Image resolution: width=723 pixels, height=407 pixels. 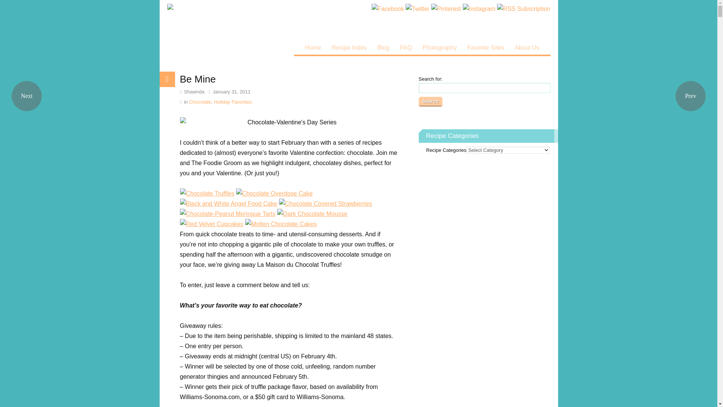 What do you see at coordinates (313, 47) in the screenshot?
I see `Home` at bounding box center [313, 47].